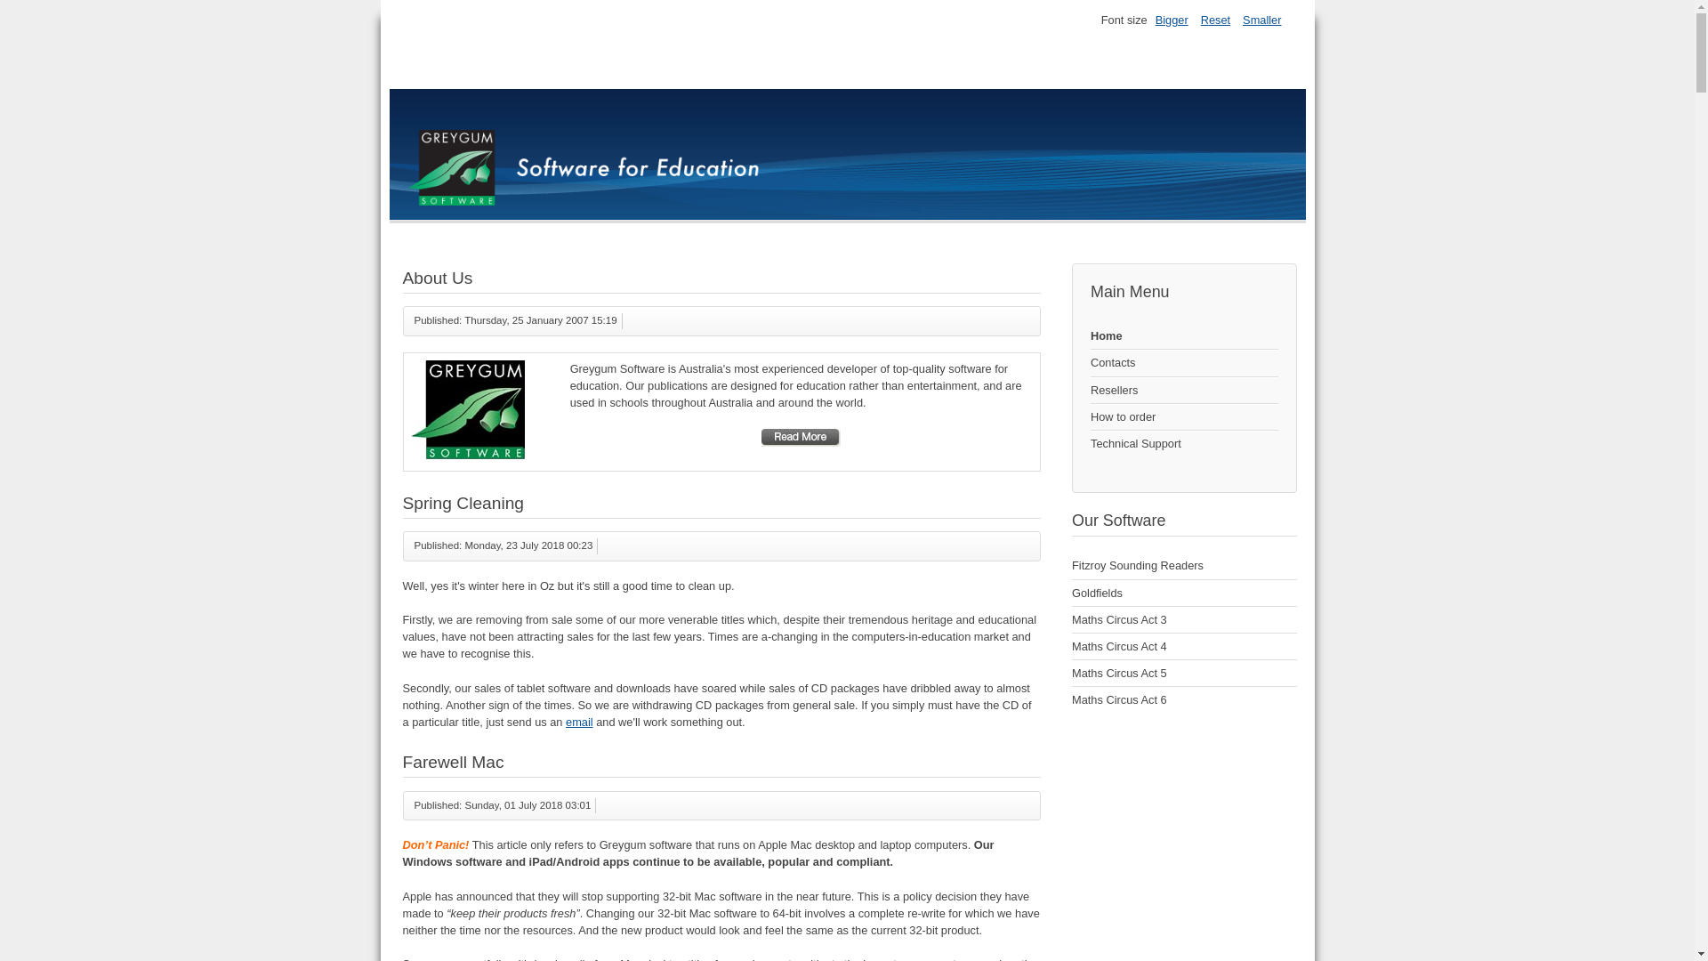  I want to click on Contacts, so click(1185, 363).